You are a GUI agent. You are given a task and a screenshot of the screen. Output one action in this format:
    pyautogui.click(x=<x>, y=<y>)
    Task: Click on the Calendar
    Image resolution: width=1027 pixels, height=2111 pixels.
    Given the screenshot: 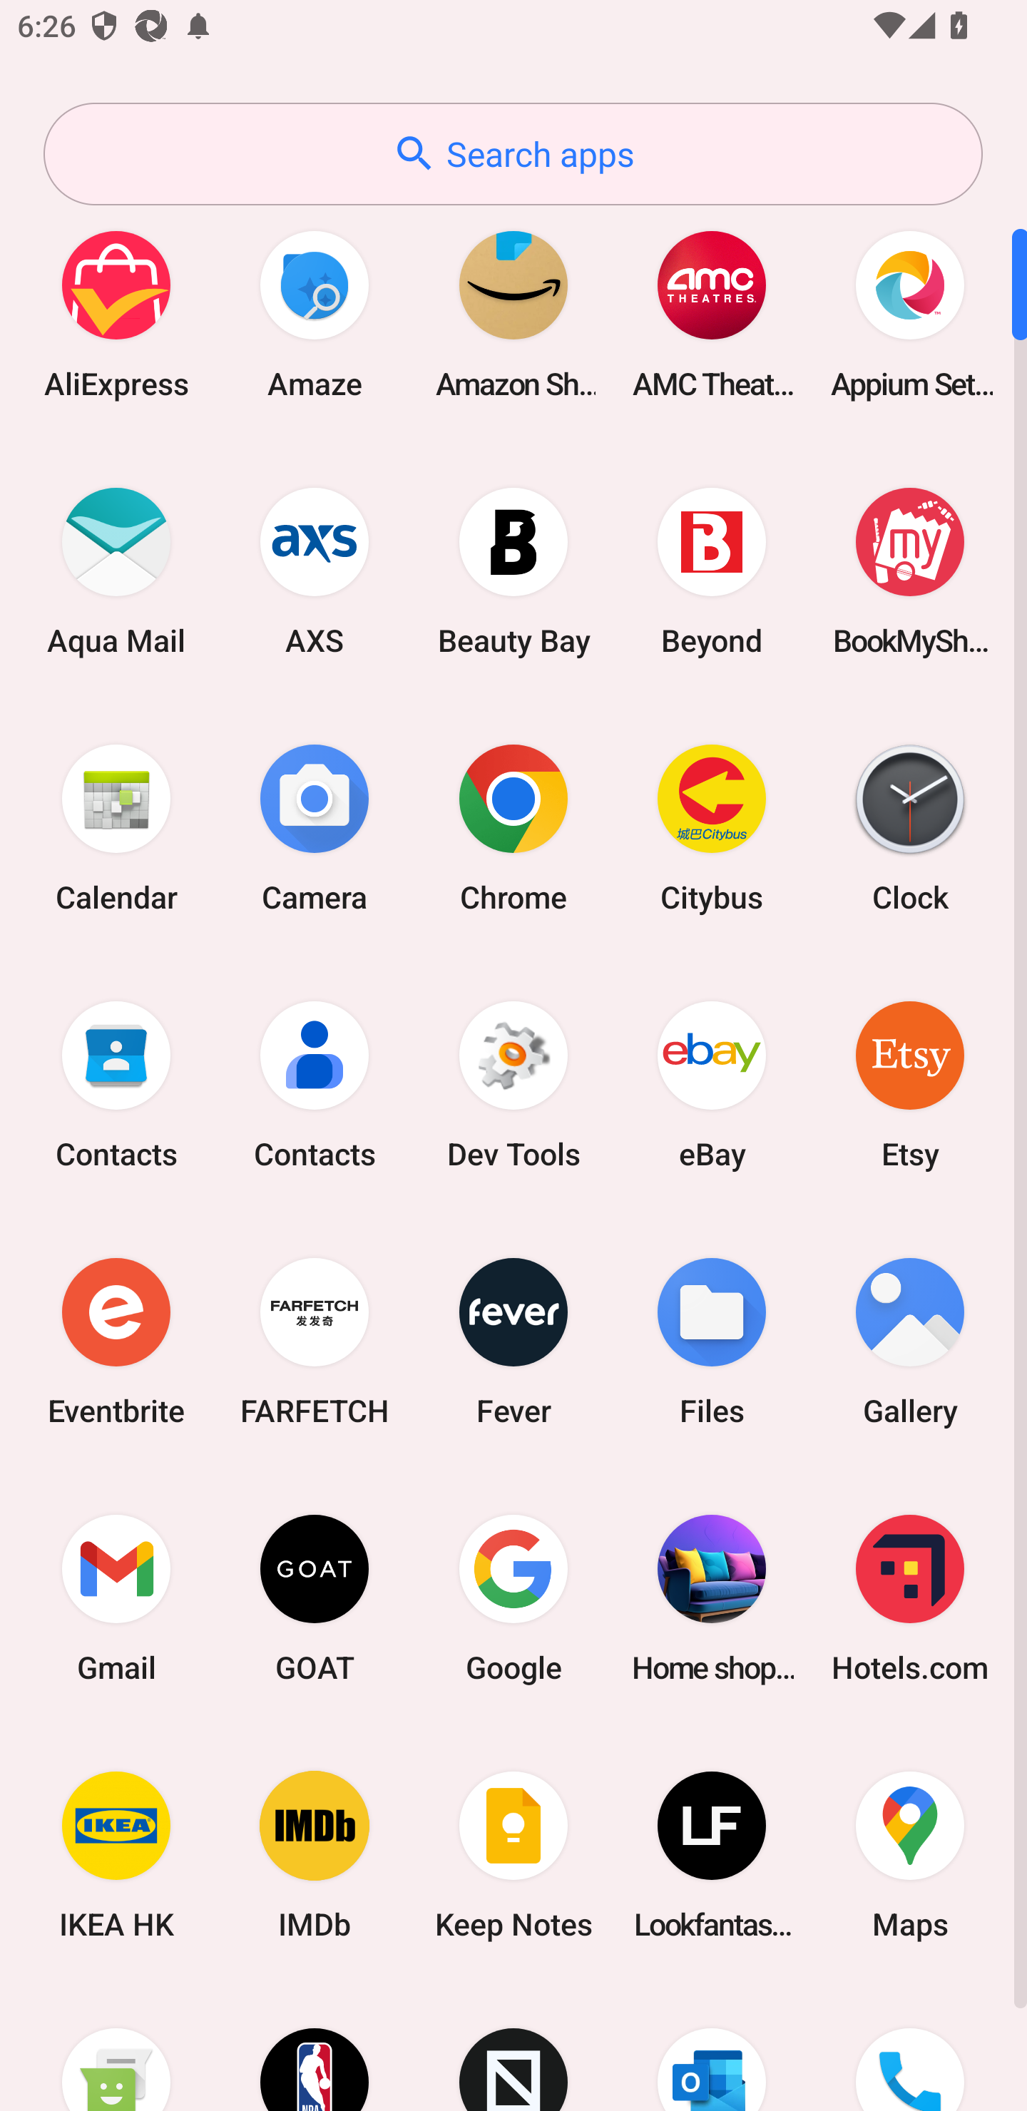 What is the action you would take?
    pyautogui.click(x=116, y=827)
    